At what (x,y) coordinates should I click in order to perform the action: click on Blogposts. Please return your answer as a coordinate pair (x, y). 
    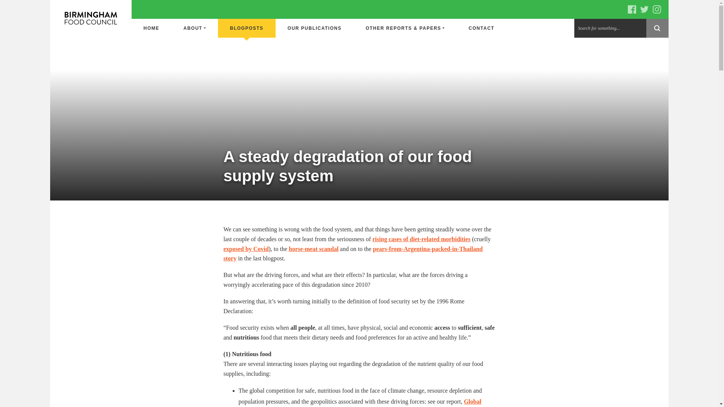
    Looking at the image, I should click on (247, 28).